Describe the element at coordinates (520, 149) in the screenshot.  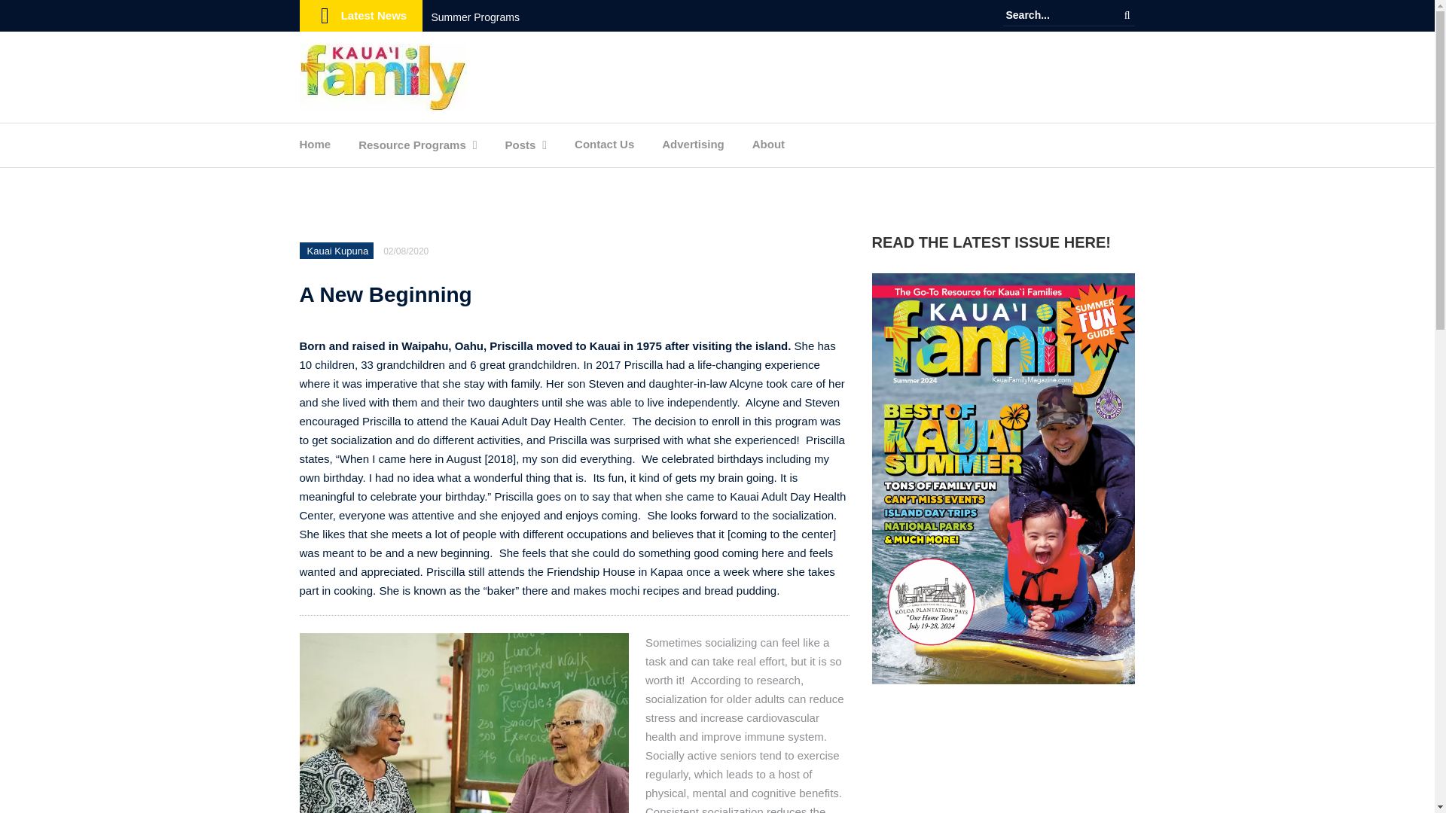
I see `Posts` at that location.